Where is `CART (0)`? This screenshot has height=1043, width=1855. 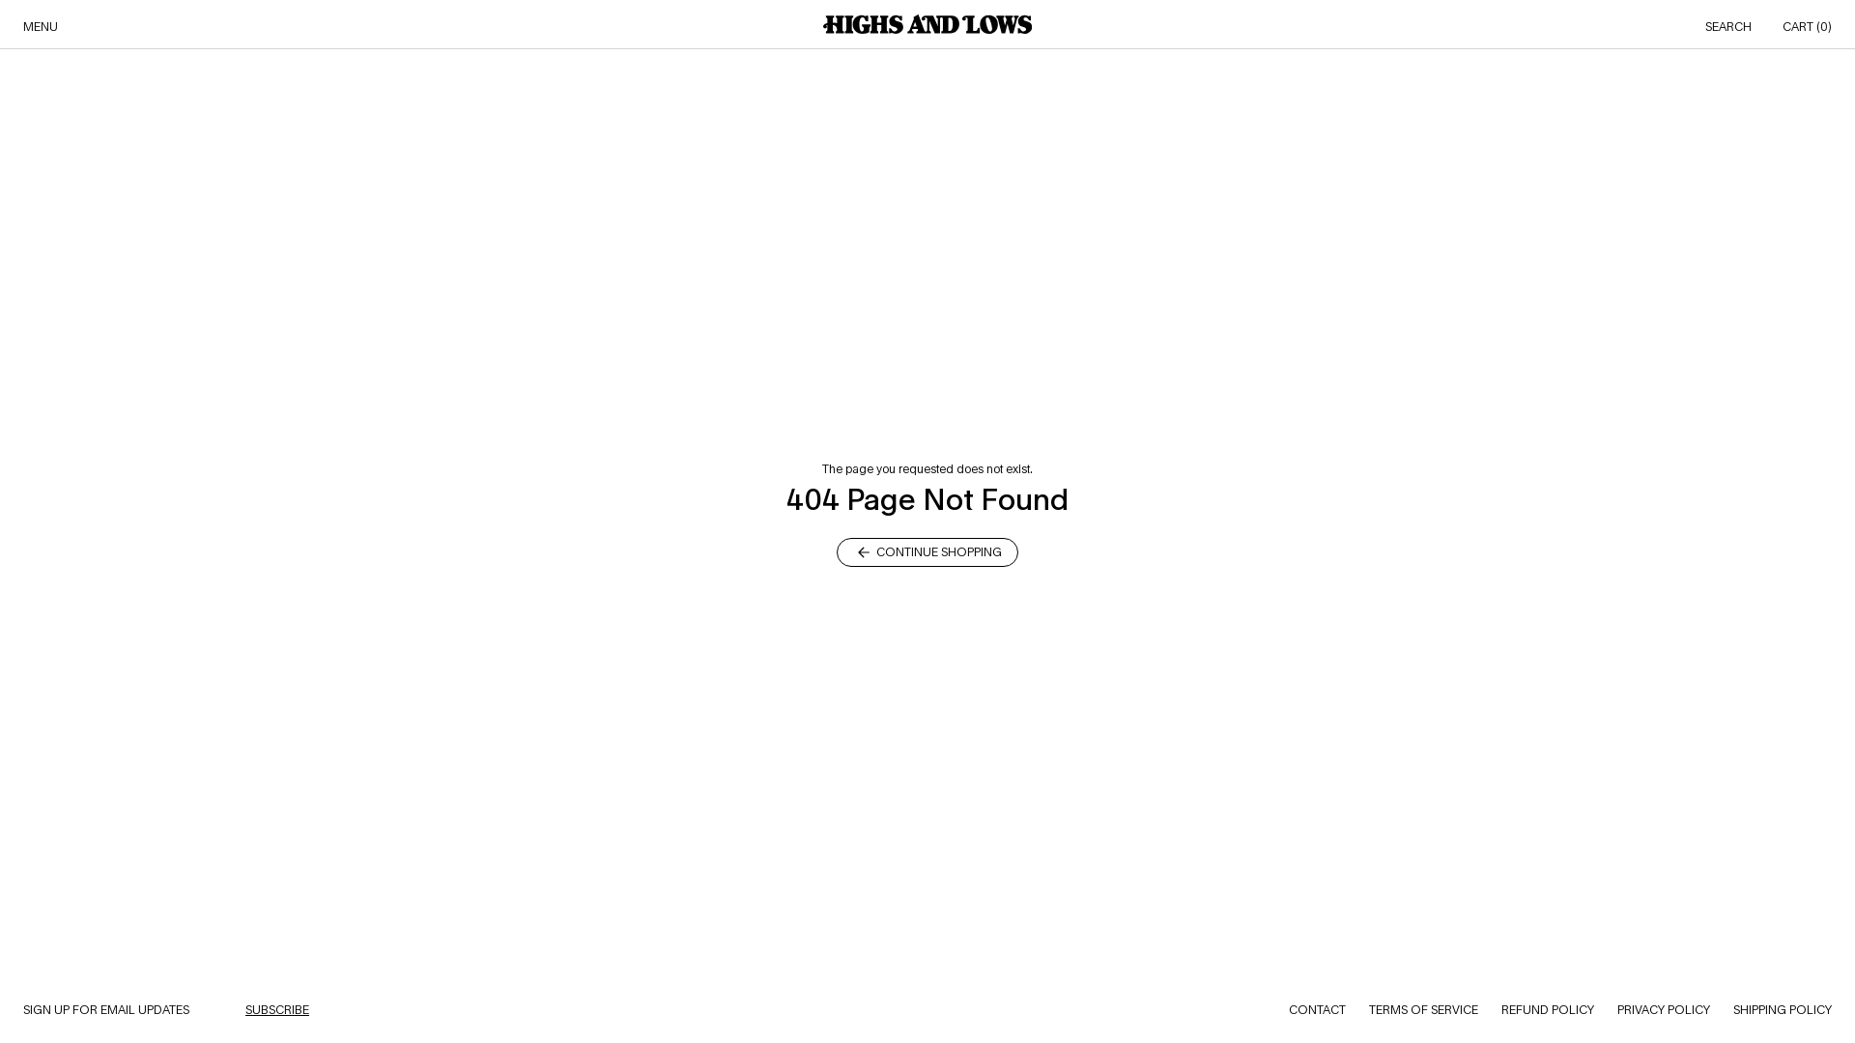
CART (0) is located at coordinates (1807, 27).